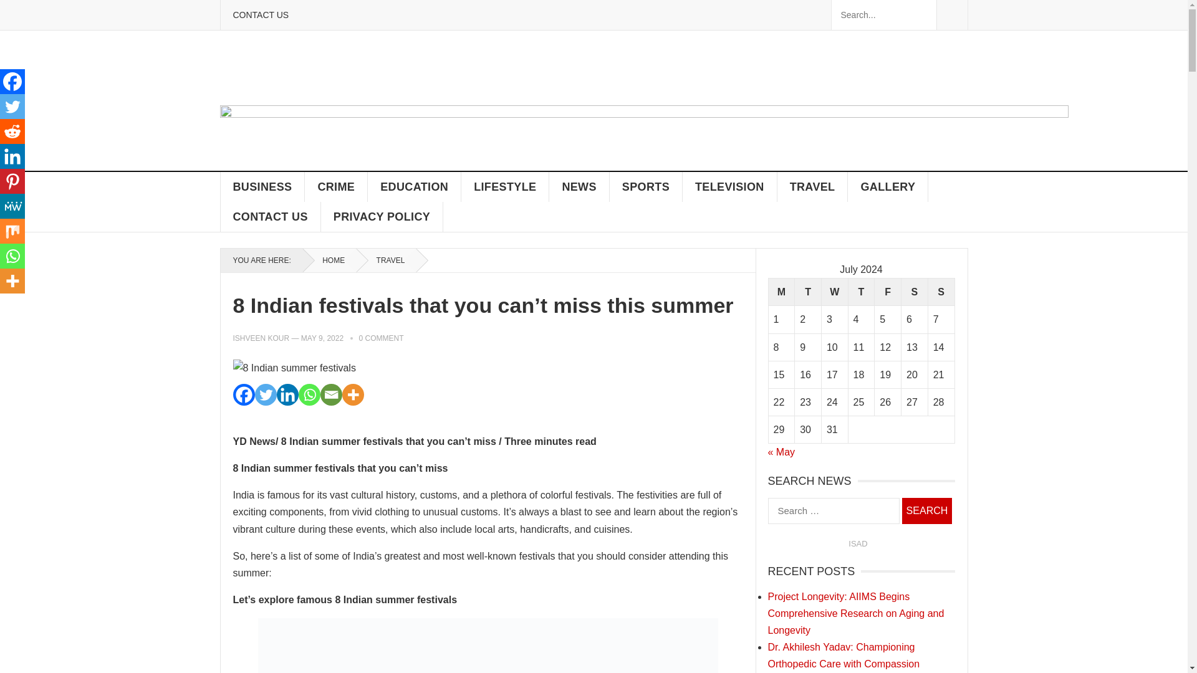 Image resolution: width=1197 pixels, height=673 pixels. What do you see at coordinates (336, 187) in the screenshot?
I see `CRIME` at bounding box center [336, 187].